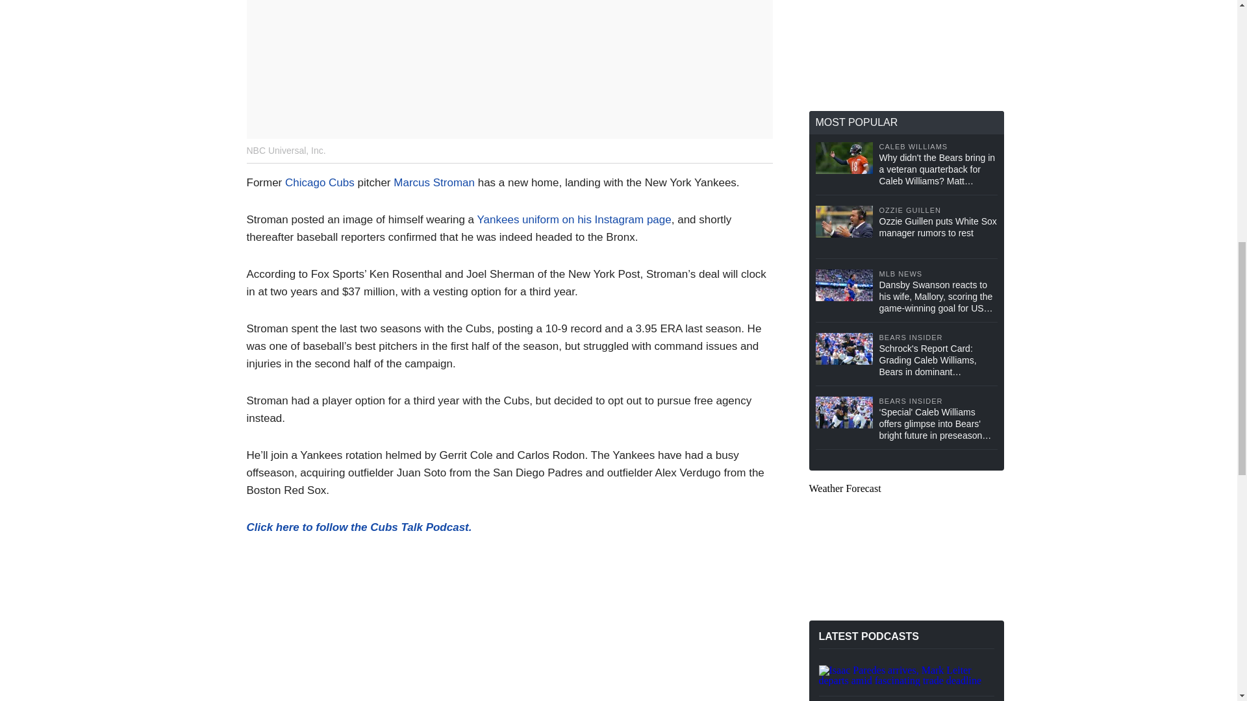 Image resolution: width=1247 pixels, height=701 pixels. I want to click on Marcus Stroman, so click(434, 182).